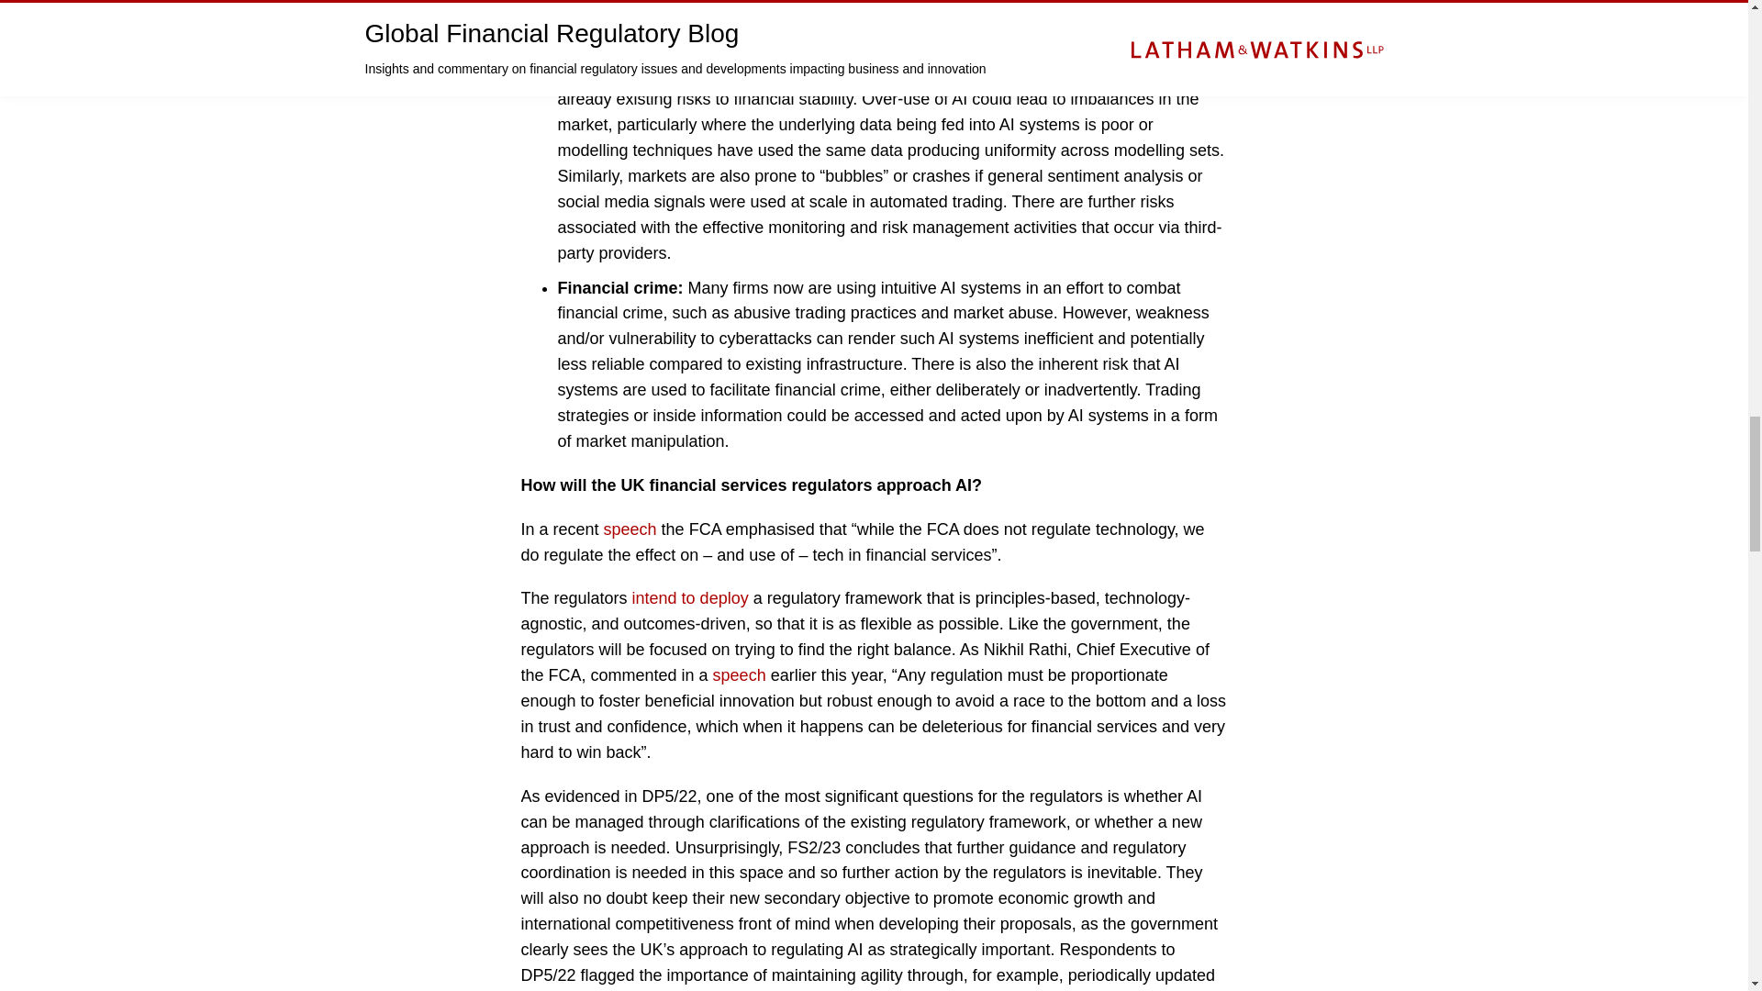 Image resolution: width=1762 pixels, height=991 pixels. Describe the element at coordinates (630, 529) in the screenshot. I see `speech` at that location.